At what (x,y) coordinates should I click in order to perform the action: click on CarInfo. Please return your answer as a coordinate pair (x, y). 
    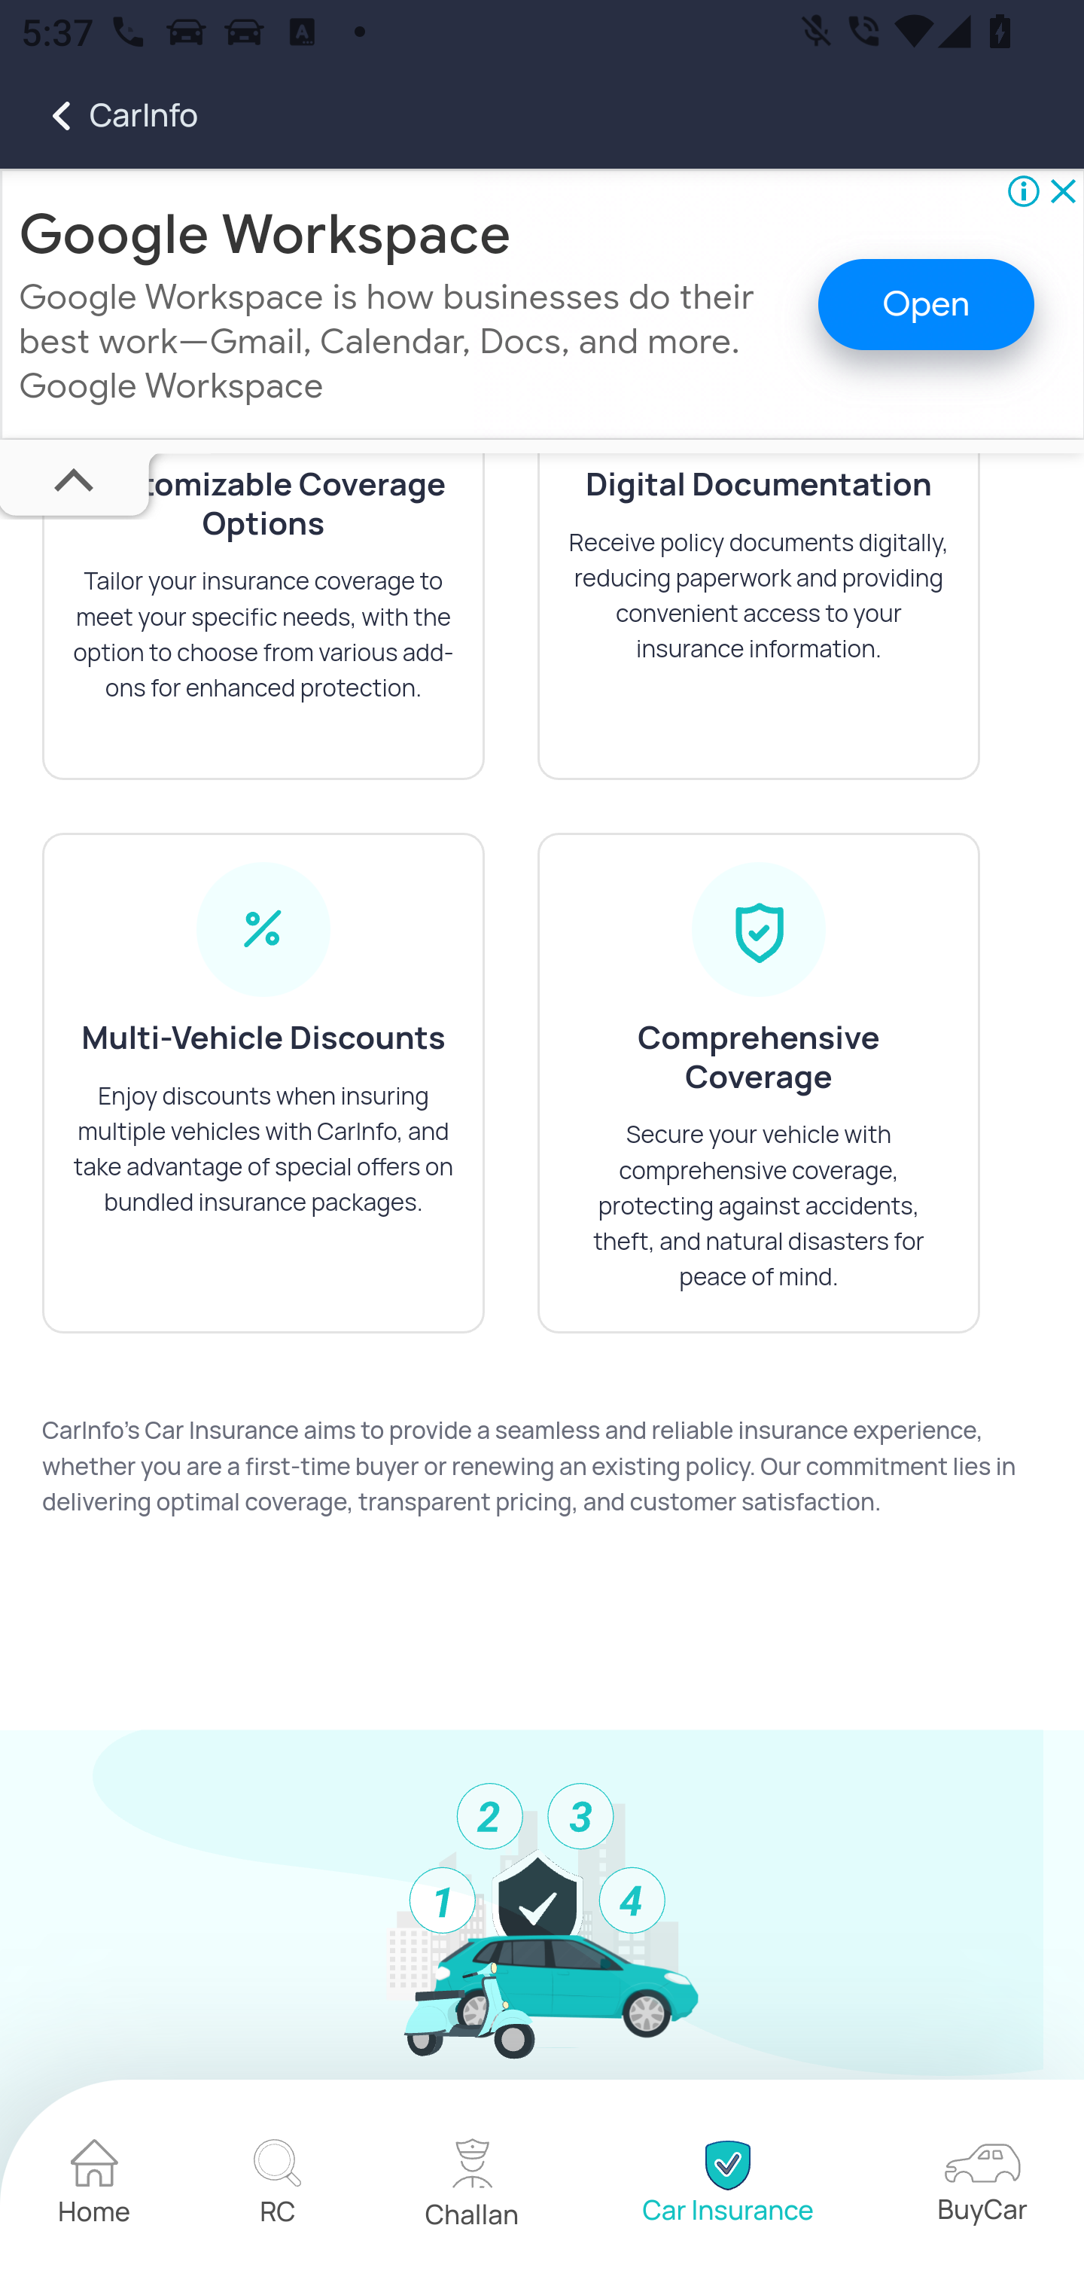
    Looking at the image, I should click on (99, 116).